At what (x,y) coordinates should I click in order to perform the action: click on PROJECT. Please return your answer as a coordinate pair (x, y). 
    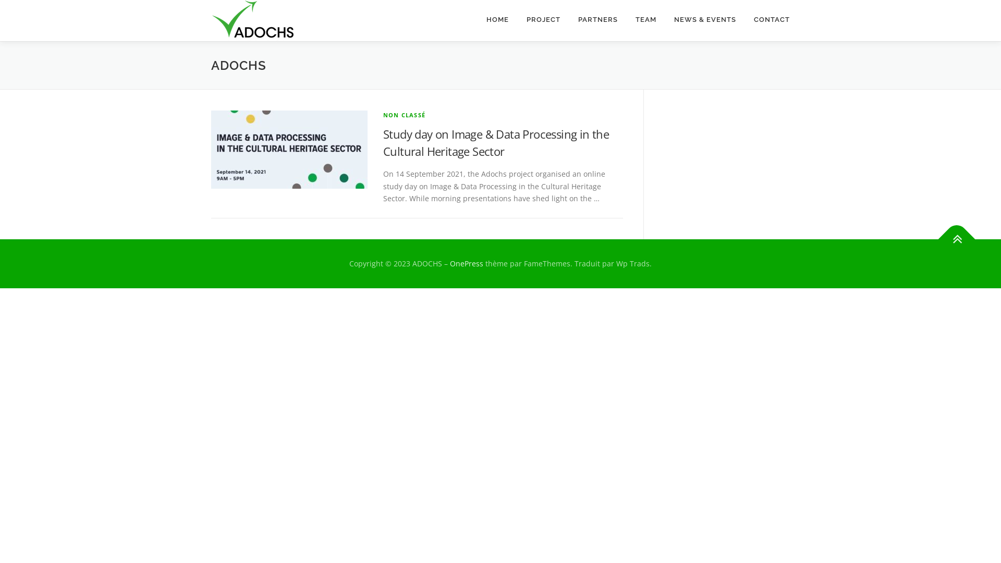
    Looking at the image, I should click on (543, 20).